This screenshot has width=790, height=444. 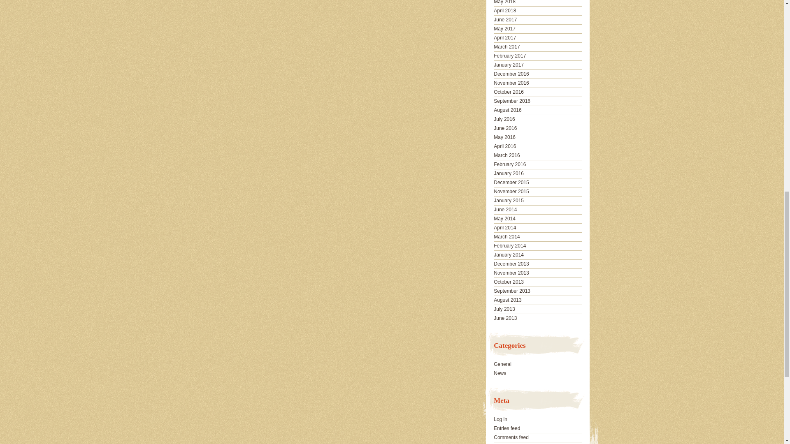 I want to click on June 2016, so click(x=505, y=128).